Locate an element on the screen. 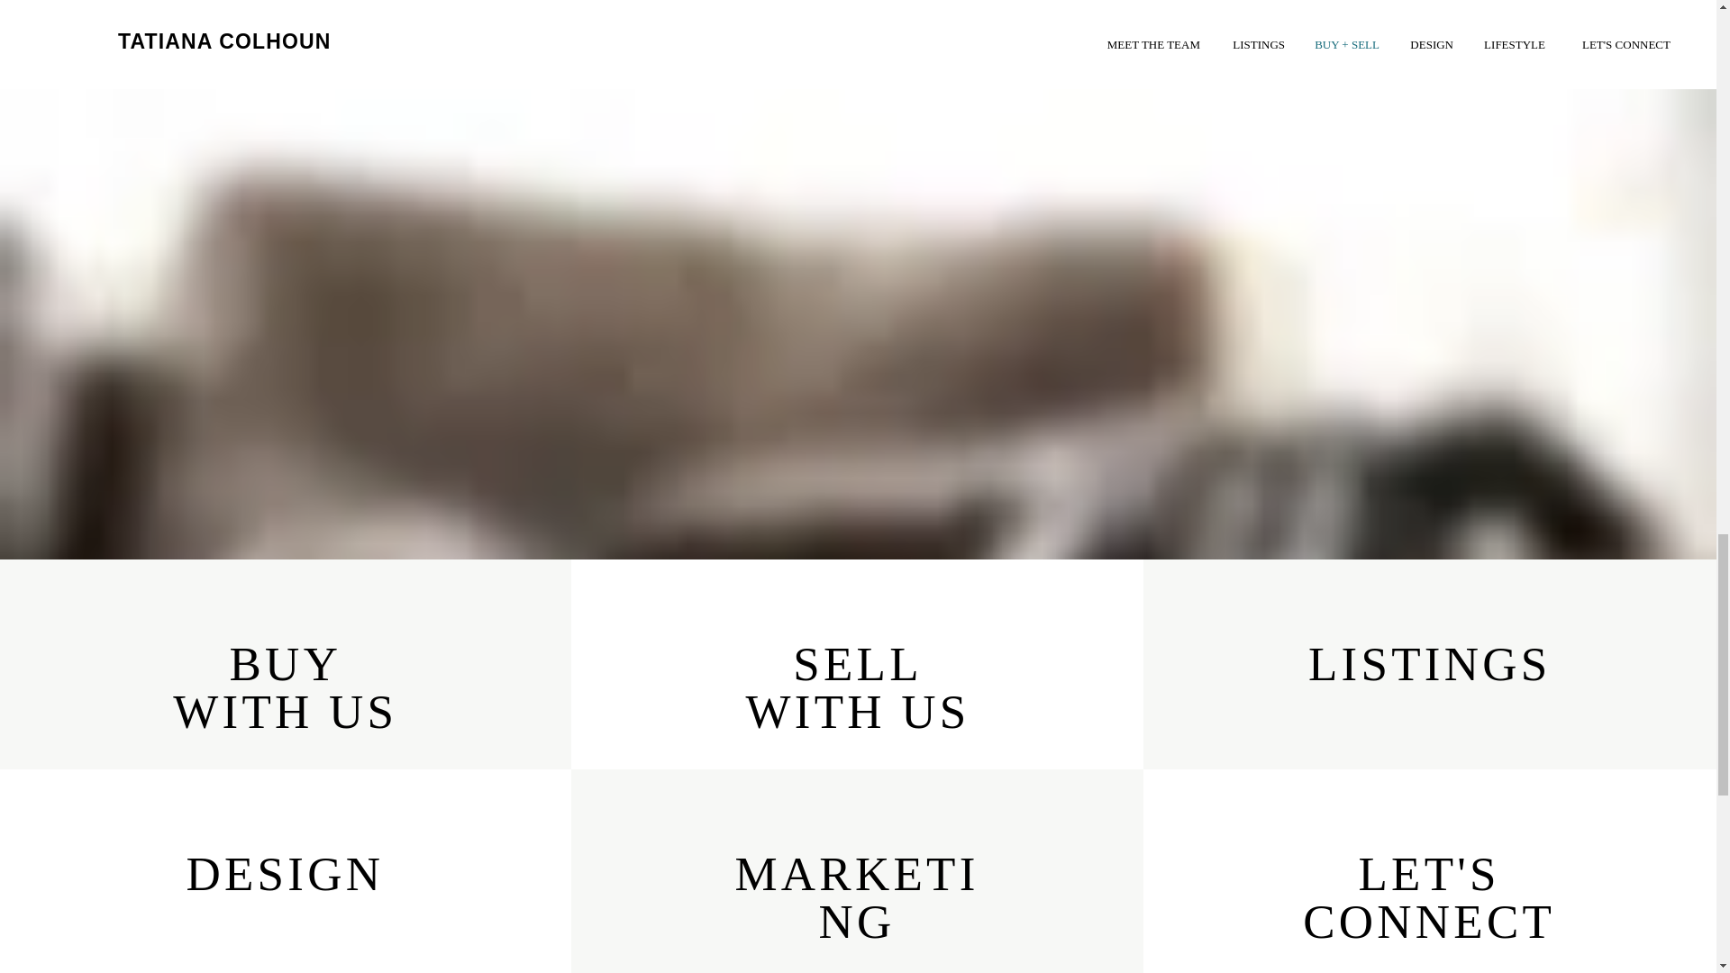  LET'S CONNECT is located at coordinates (1429, 897).